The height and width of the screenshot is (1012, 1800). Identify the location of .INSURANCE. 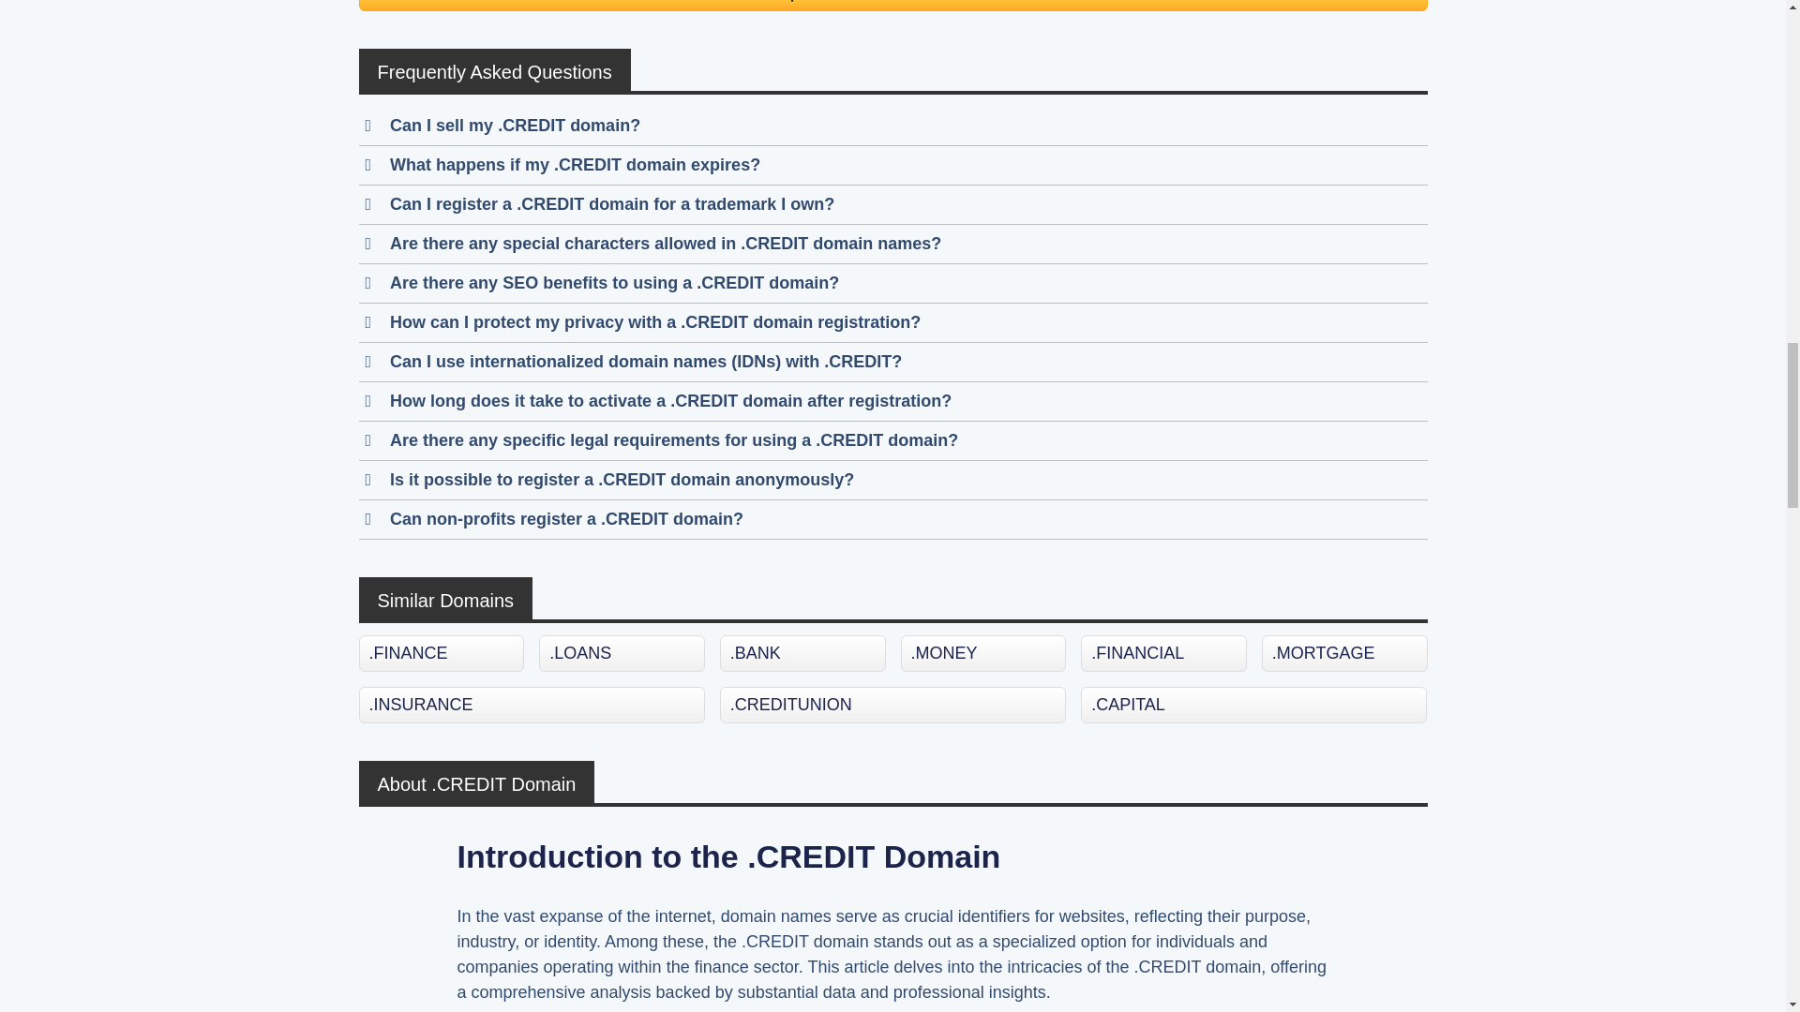
(531, 705).